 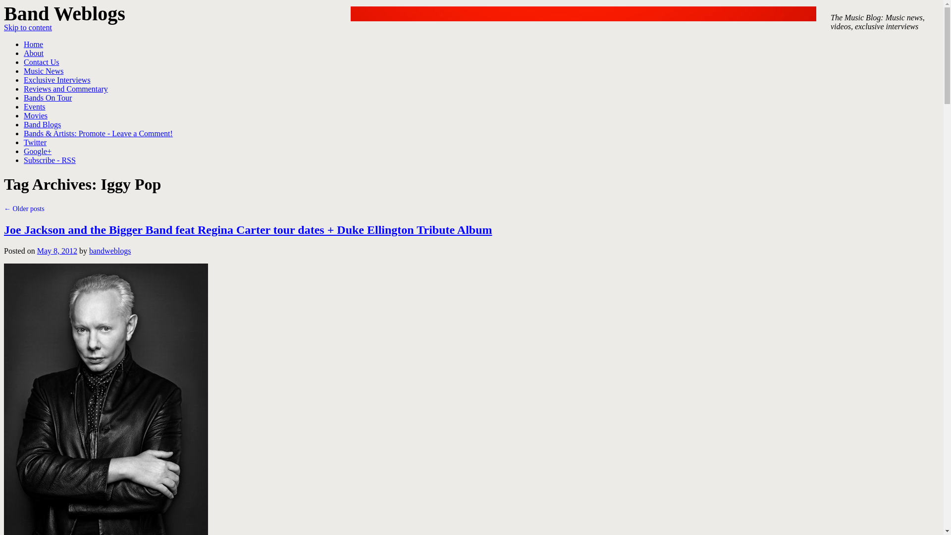 What do you see at coordinates (35, 142) in the screenshot?
I see `Twitter` at bounding box center [35, 142].